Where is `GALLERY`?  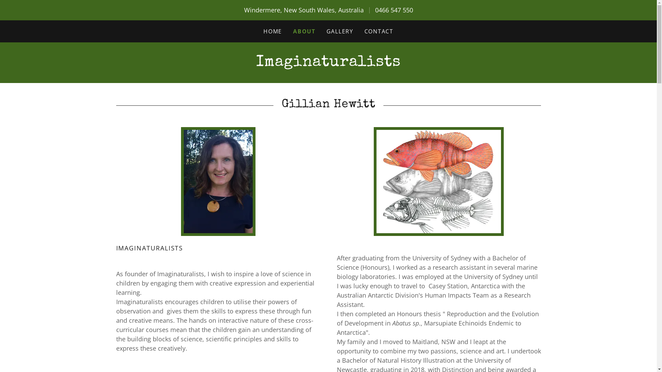 GALLERY is located at coordinates (340, 31).